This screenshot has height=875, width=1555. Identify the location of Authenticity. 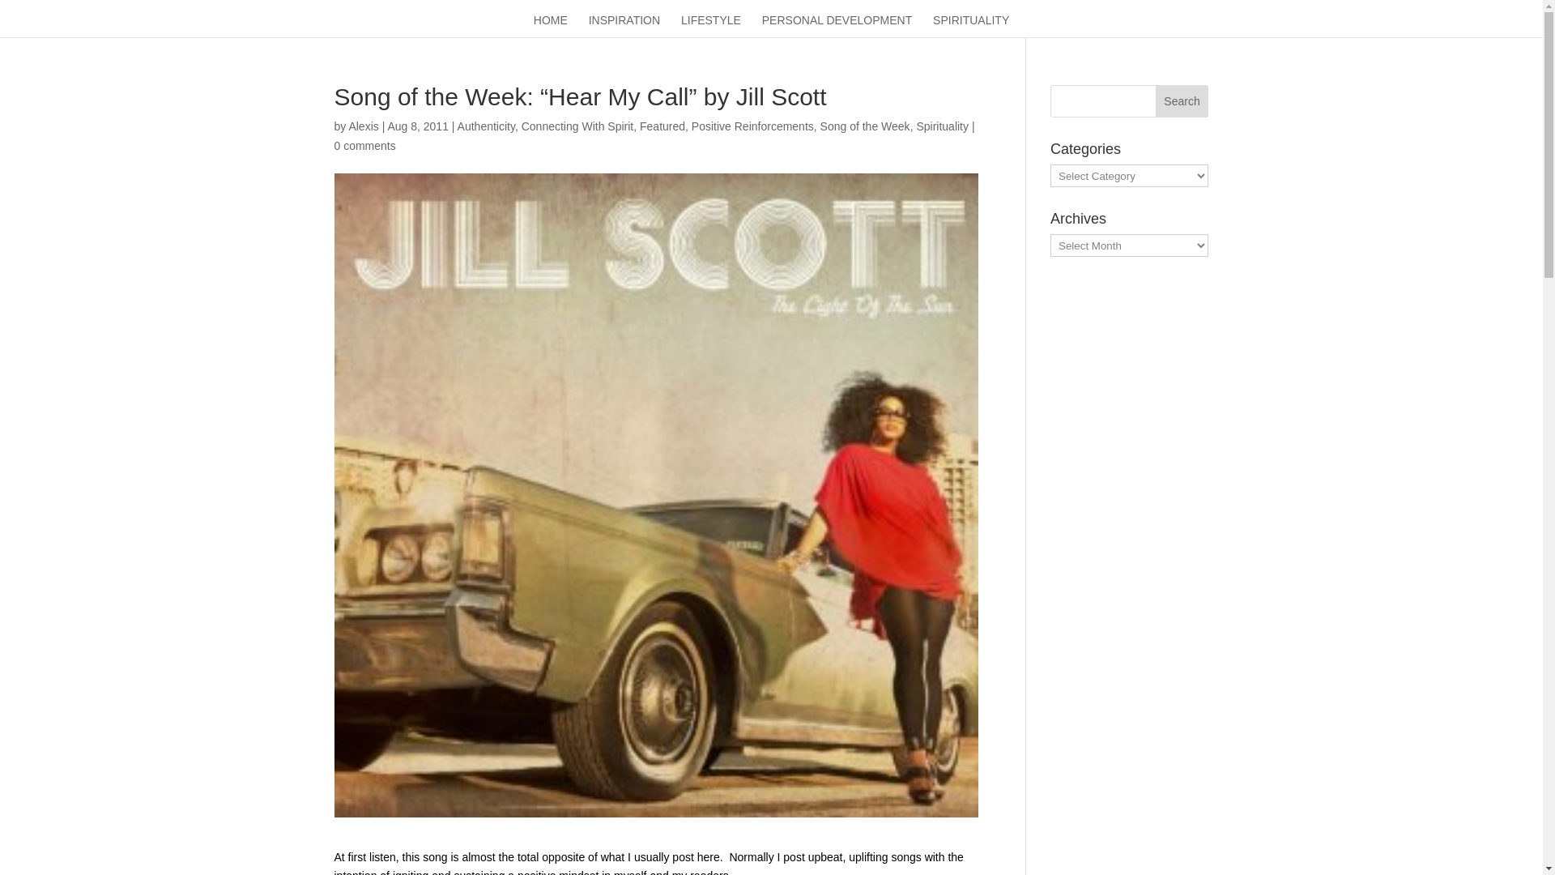
(486, 126).